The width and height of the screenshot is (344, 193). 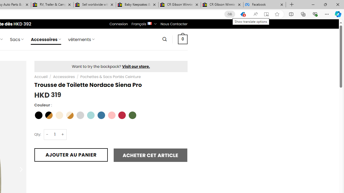 What do you see at coordinates (137, 5) in the screenshot?
I see `Baby Keepsakes & Announcements for sale | eBay` at bounding box center [137, 5].